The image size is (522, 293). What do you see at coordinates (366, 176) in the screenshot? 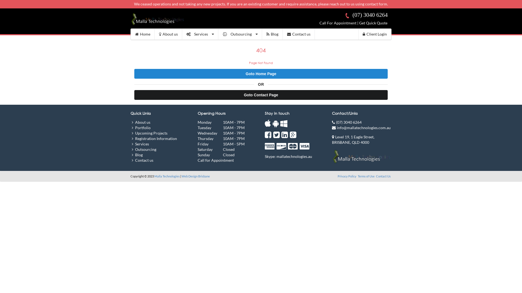
I see `Terms of Use` at bounding box center [366, 176].